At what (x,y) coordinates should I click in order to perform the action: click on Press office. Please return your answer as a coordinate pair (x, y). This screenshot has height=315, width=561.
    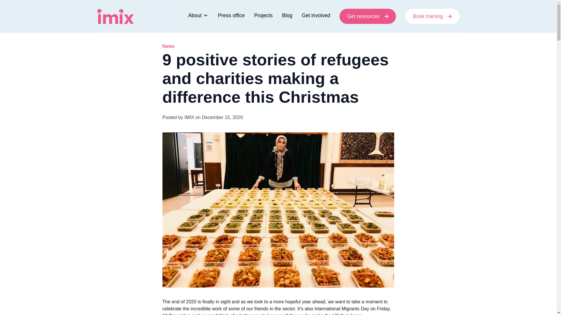
    Looking at the image, I should click on (231, 16).